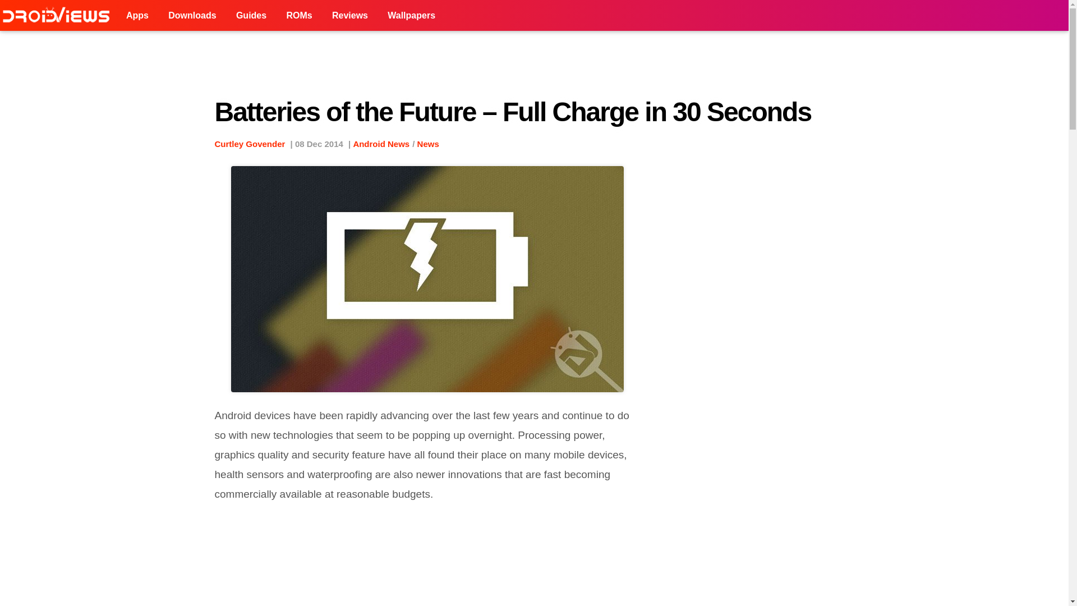 This screenshot has height=606, width=1077. What do you see at coordinates (137, 16) in the screenshot?
I see `Apps` at bounding box center [137, 16].